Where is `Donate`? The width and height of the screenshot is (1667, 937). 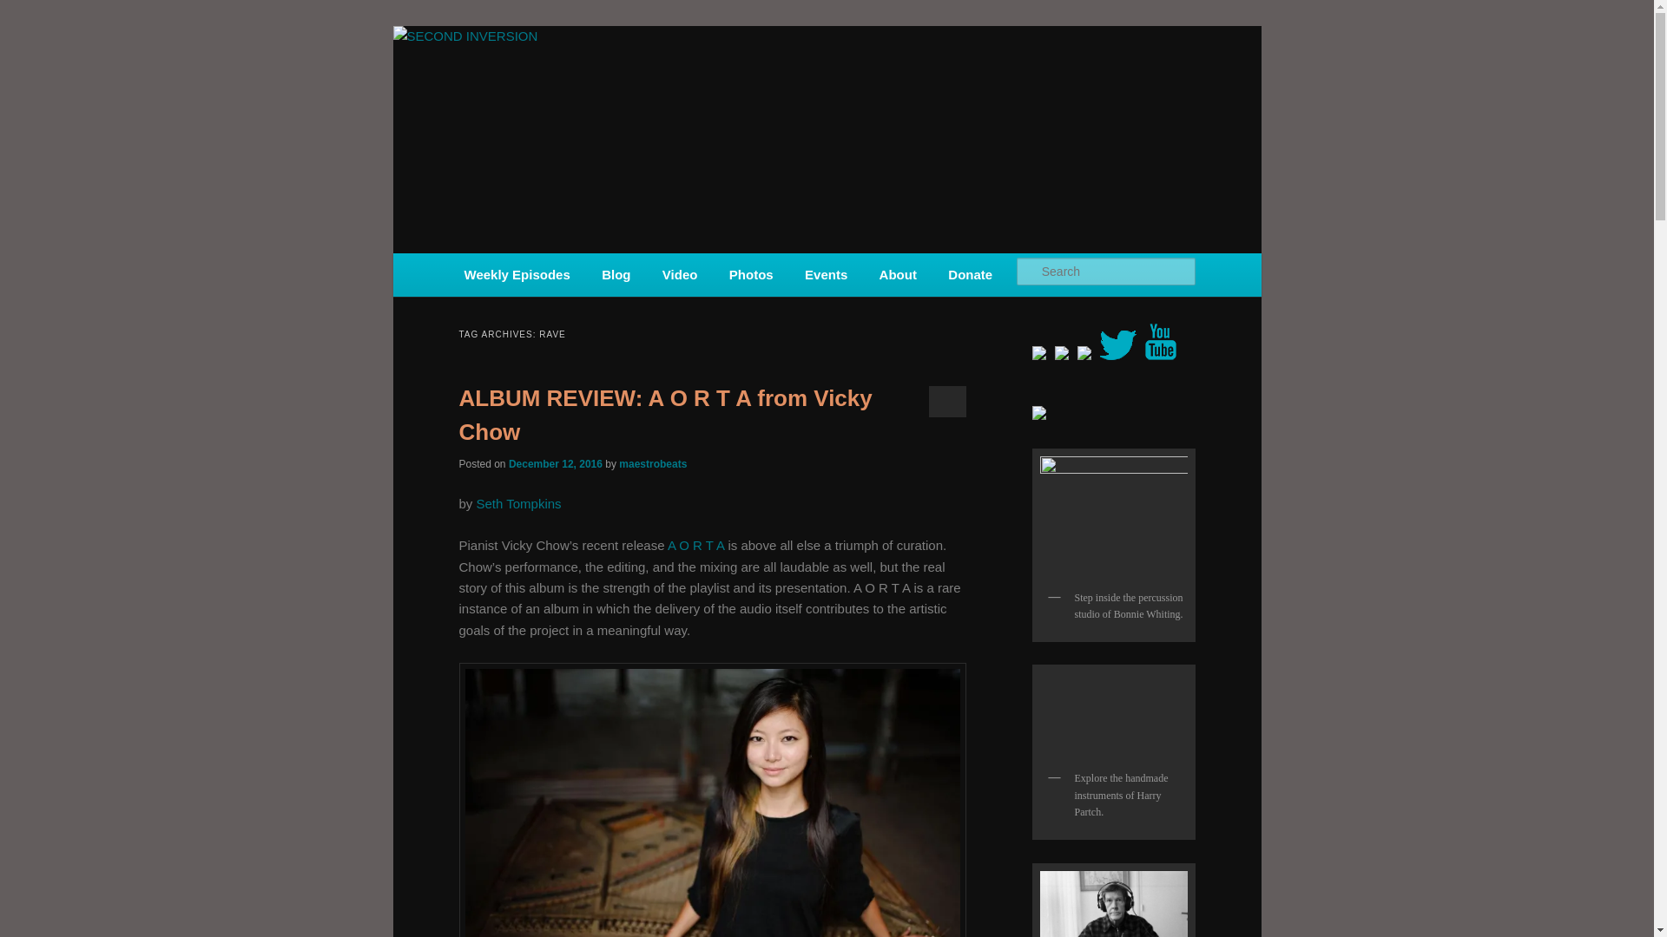
Donate is located at coordinates (970, 274).